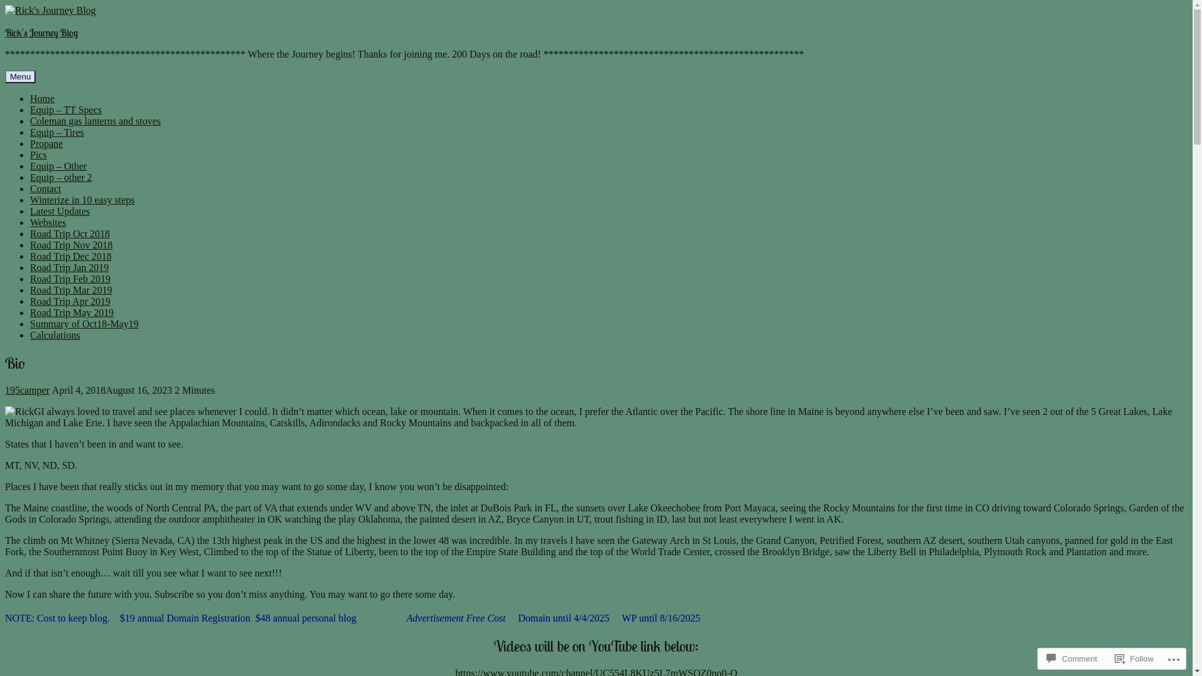 Image resolution: width=1202 pixels, height=676 pixels. Describe the element at coordinates (69, 268) in the screenshot. I see `Road Trip Jan 2019` at that location.